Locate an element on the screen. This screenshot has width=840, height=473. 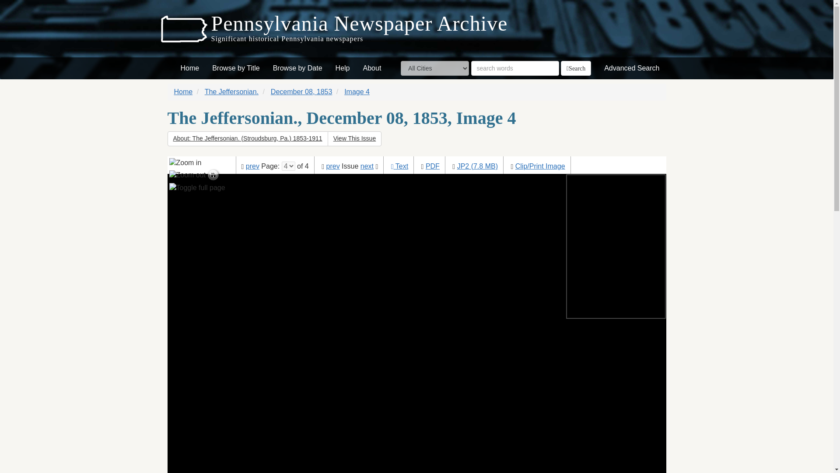
December 08, 1853 is located at coordinates (301, 92).